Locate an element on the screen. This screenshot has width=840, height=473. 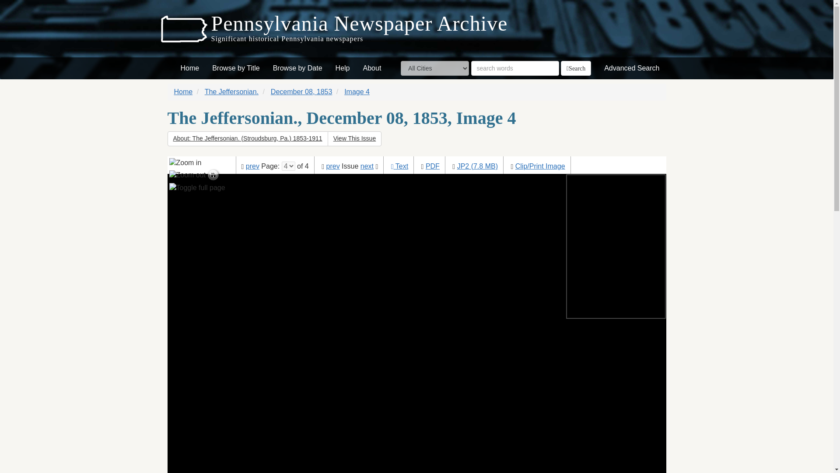
December 08, 1853 is located at coordinates (301, 92).